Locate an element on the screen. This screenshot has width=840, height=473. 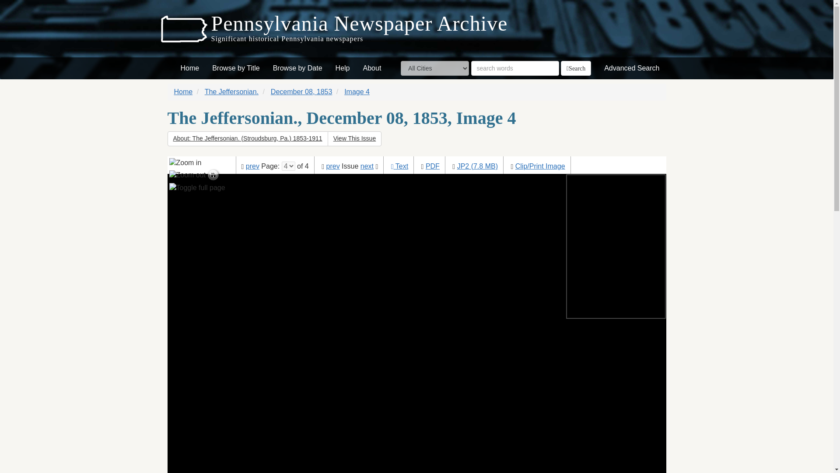
December 08, 1853 is located at coordinates (301, 92).